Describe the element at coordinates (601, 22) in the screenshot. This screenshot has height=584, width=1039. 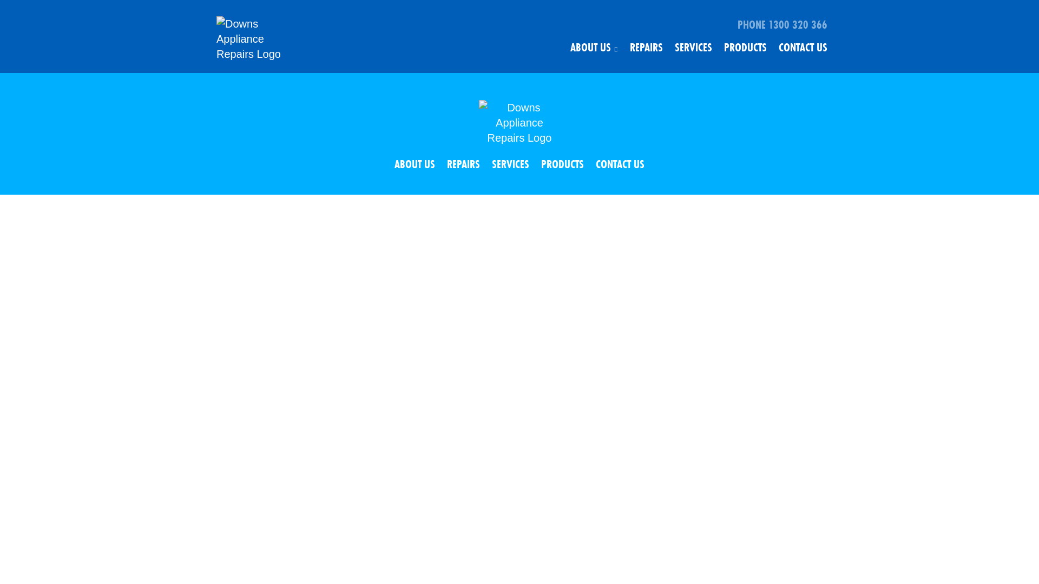
I see `PHONE 1300 320 366` at that location.